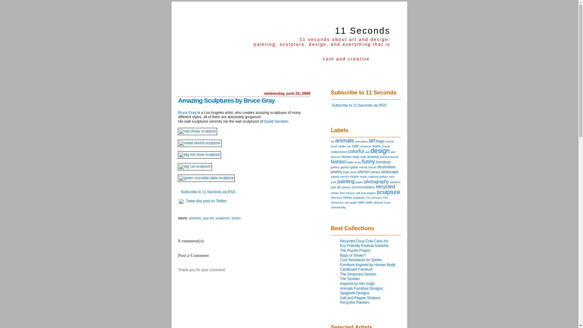  What do you see at coordinates (335, 177) in the screenshot?
I see `manet` at bounding box center [335, 177].